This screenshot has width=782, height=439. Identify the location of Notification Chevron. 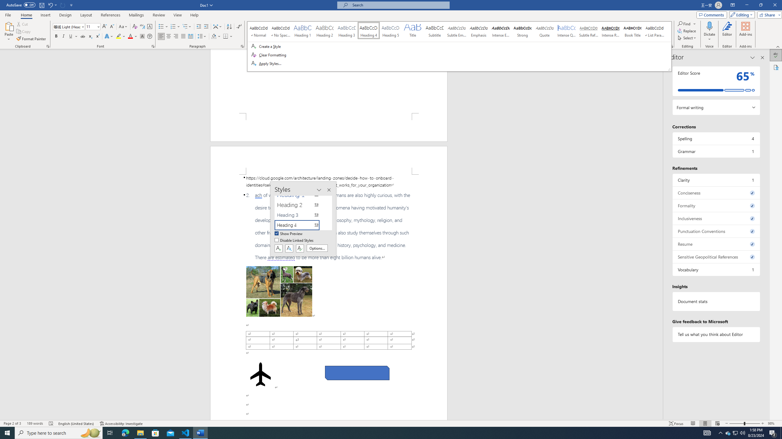
(720, 433).